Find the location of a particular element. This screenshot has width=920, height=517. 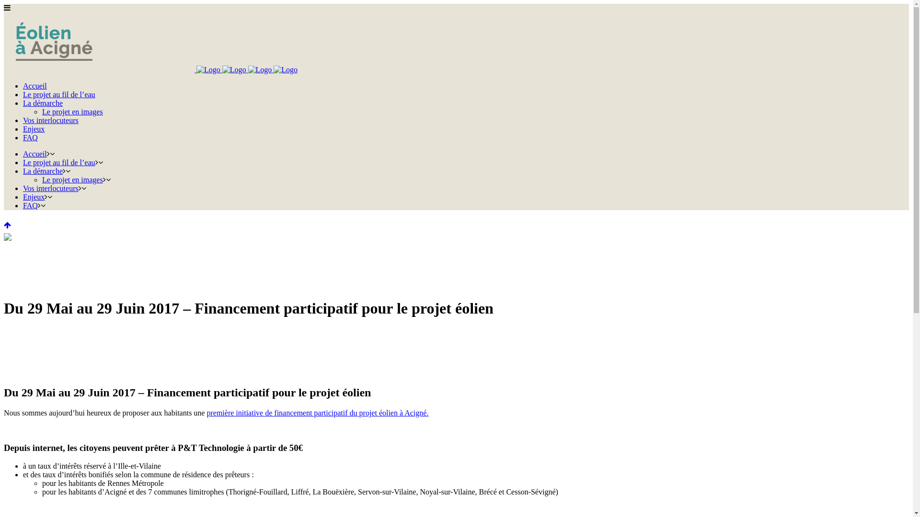

Vos interlocuteurs is located at coordinates (51, 121).